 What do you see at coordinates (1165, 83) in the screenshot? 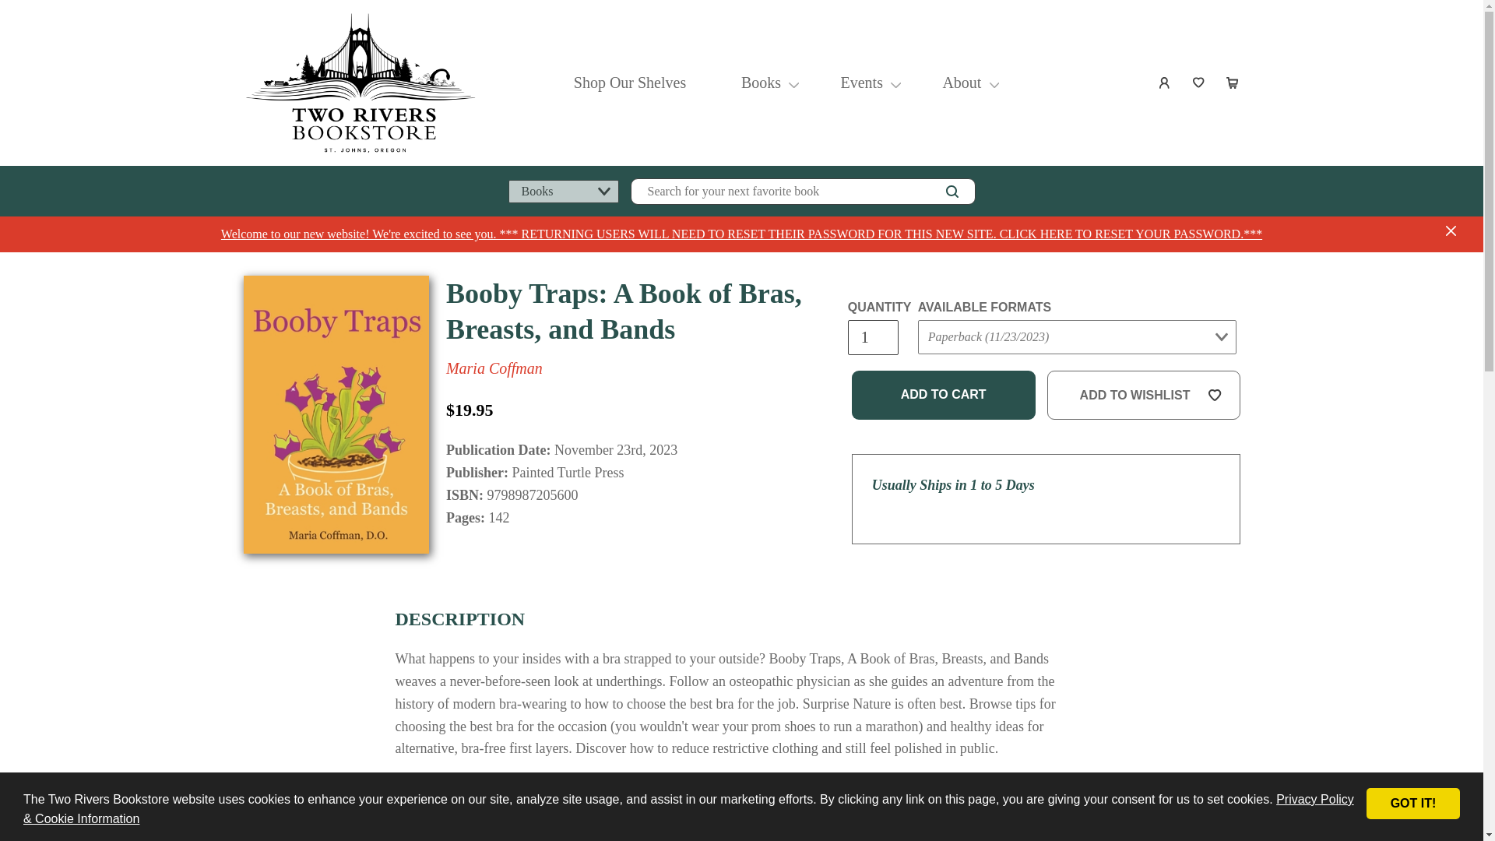
I see `Log in` at bounding box center [1165, 83].